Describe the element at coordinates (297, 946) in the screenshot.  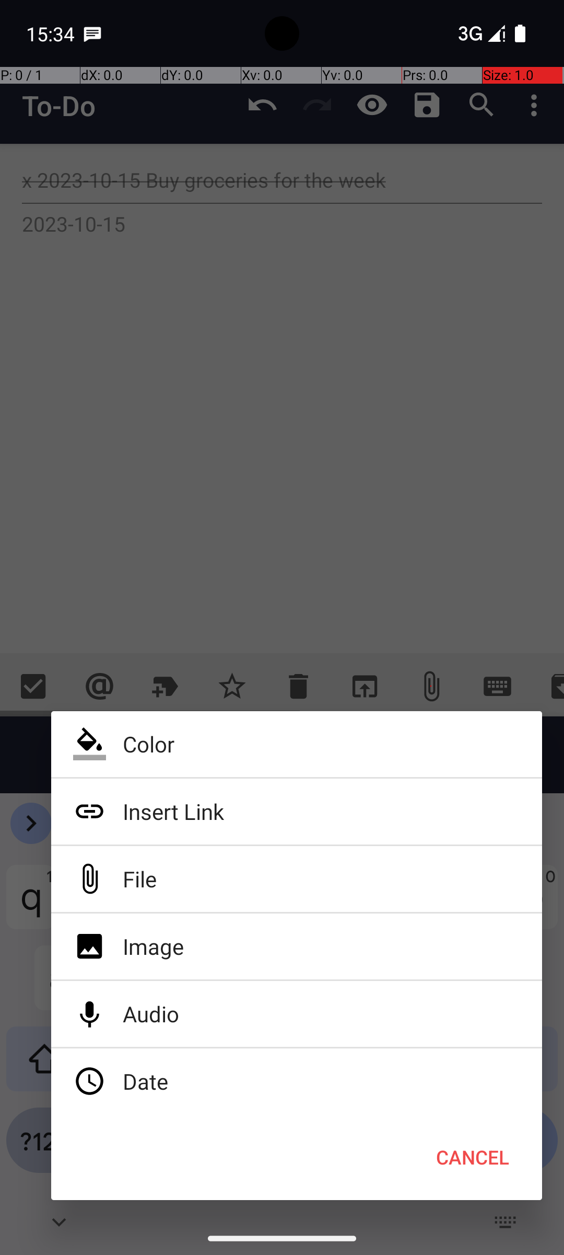
I see `Image` at that location.